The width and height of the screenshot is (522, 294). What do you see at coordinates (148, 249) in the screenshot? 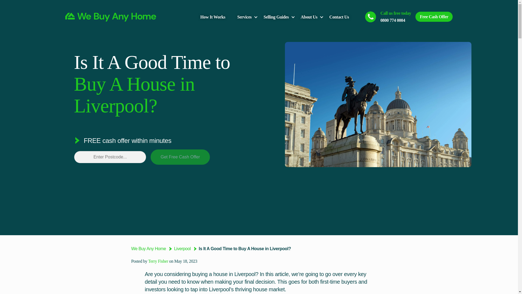
I see `We Buy Any Home` at bounding box center [148, 249].